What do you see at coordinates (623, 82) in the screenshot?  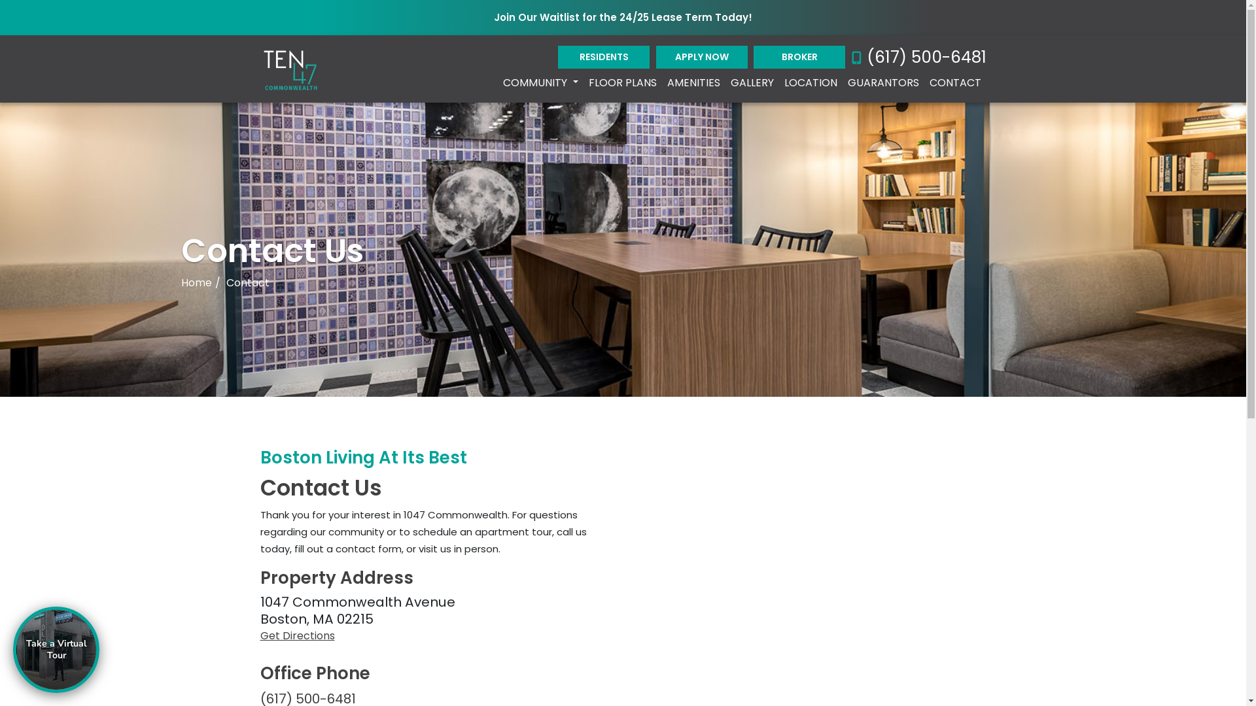 I see `FLOOR PLANS` at bounding box center [623, 82].